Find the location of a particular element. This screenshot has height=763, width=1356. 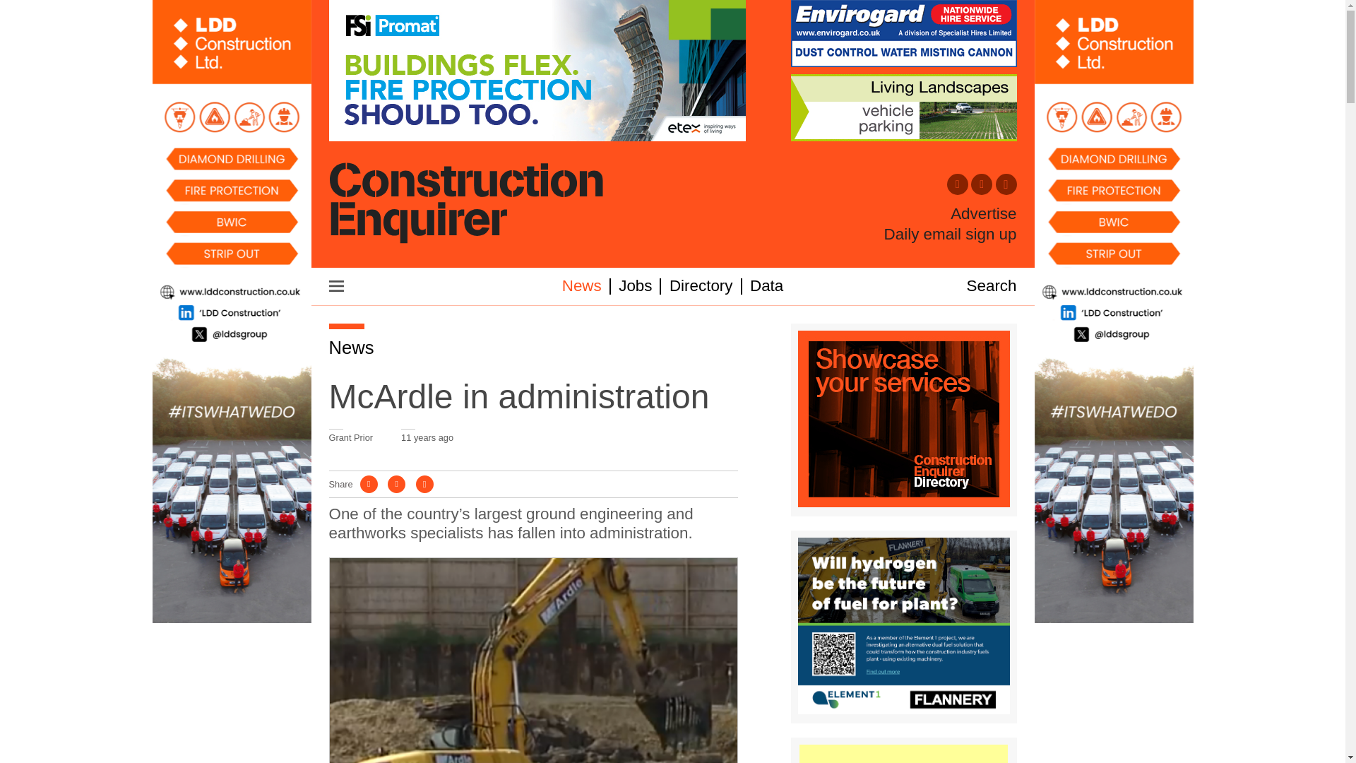

Advertise is located at coordinates (983, 214).